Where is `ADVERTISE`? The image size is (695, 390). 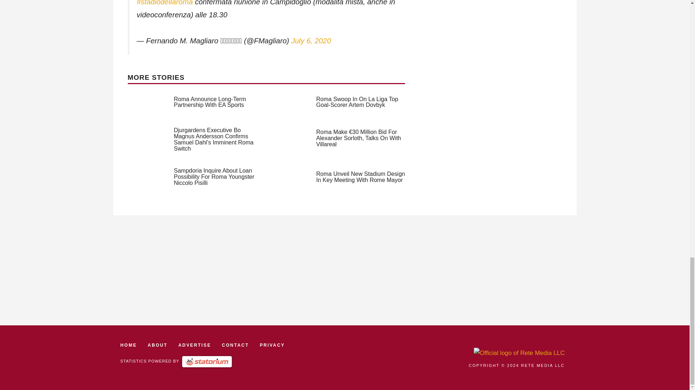
ADVERTISE is located at coordinates (195, 345).